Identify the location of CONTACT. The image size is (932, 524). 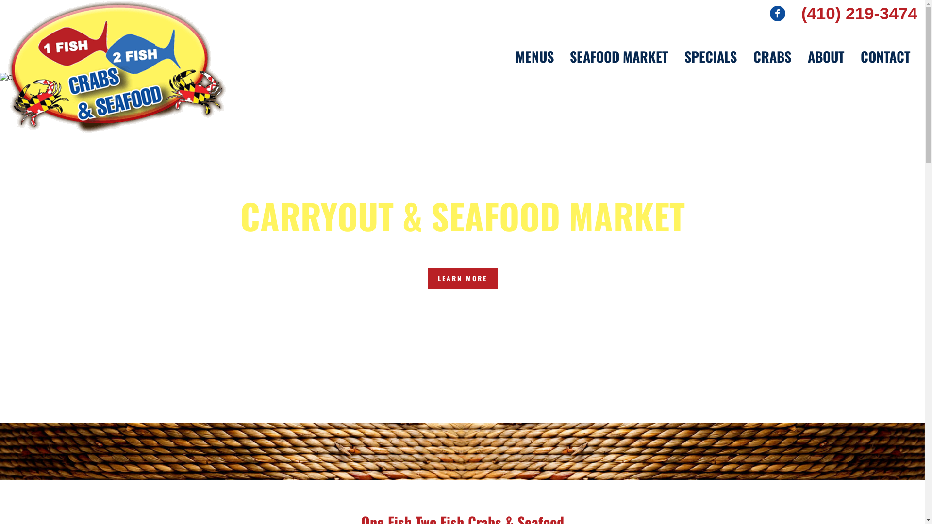
(885, 57).